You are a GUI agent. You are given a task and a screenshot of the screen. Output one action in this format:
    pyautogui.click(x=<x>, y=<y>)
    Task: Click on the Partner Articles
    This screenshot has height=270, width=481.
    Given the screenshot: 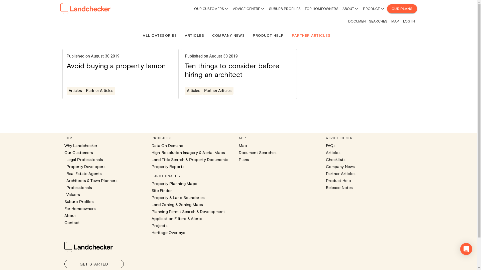 What is the action you would take?
    pyautogui.click(x=340, y=173)
    